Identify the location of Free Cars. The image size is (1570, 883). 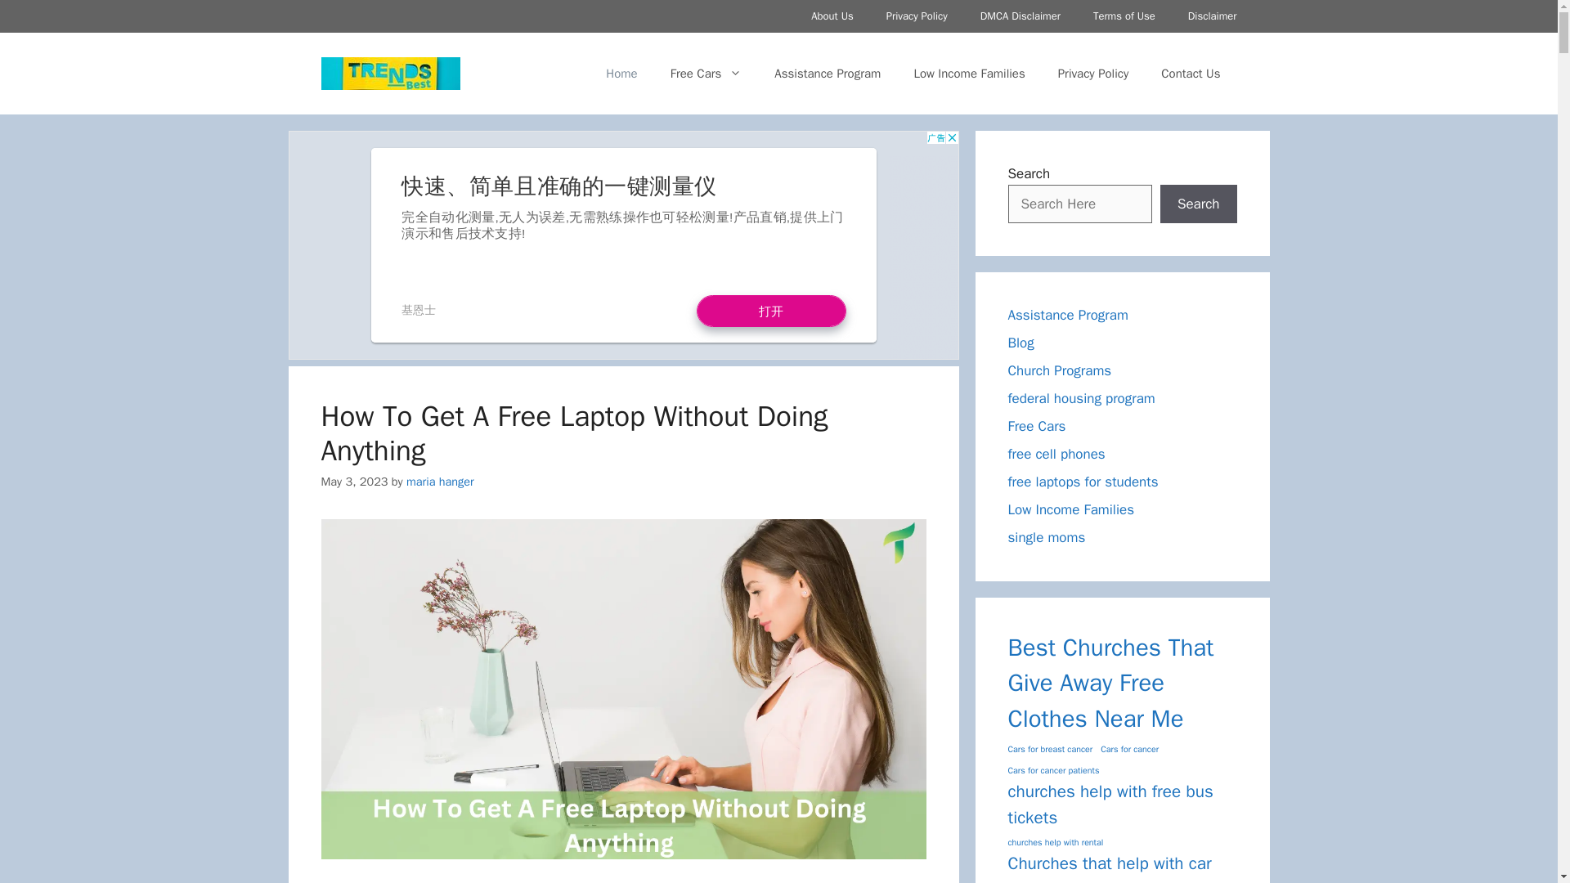
(706, 74).